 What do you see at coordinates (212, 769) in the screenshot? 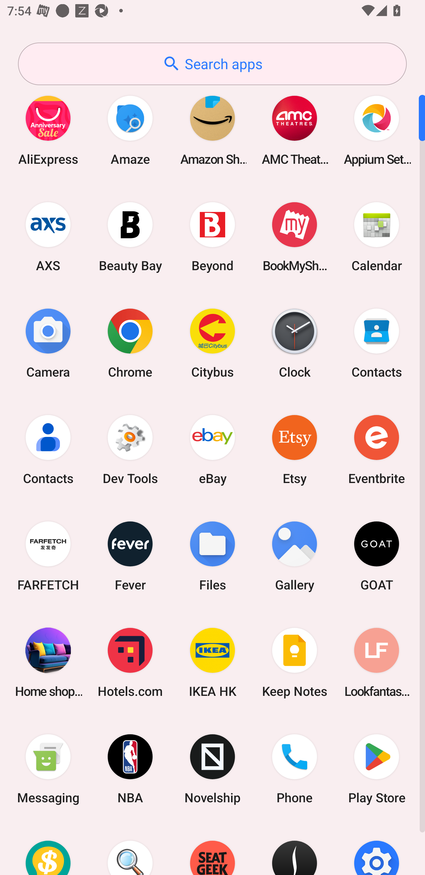
I see `Novelship` at bounding box center [212, 769].